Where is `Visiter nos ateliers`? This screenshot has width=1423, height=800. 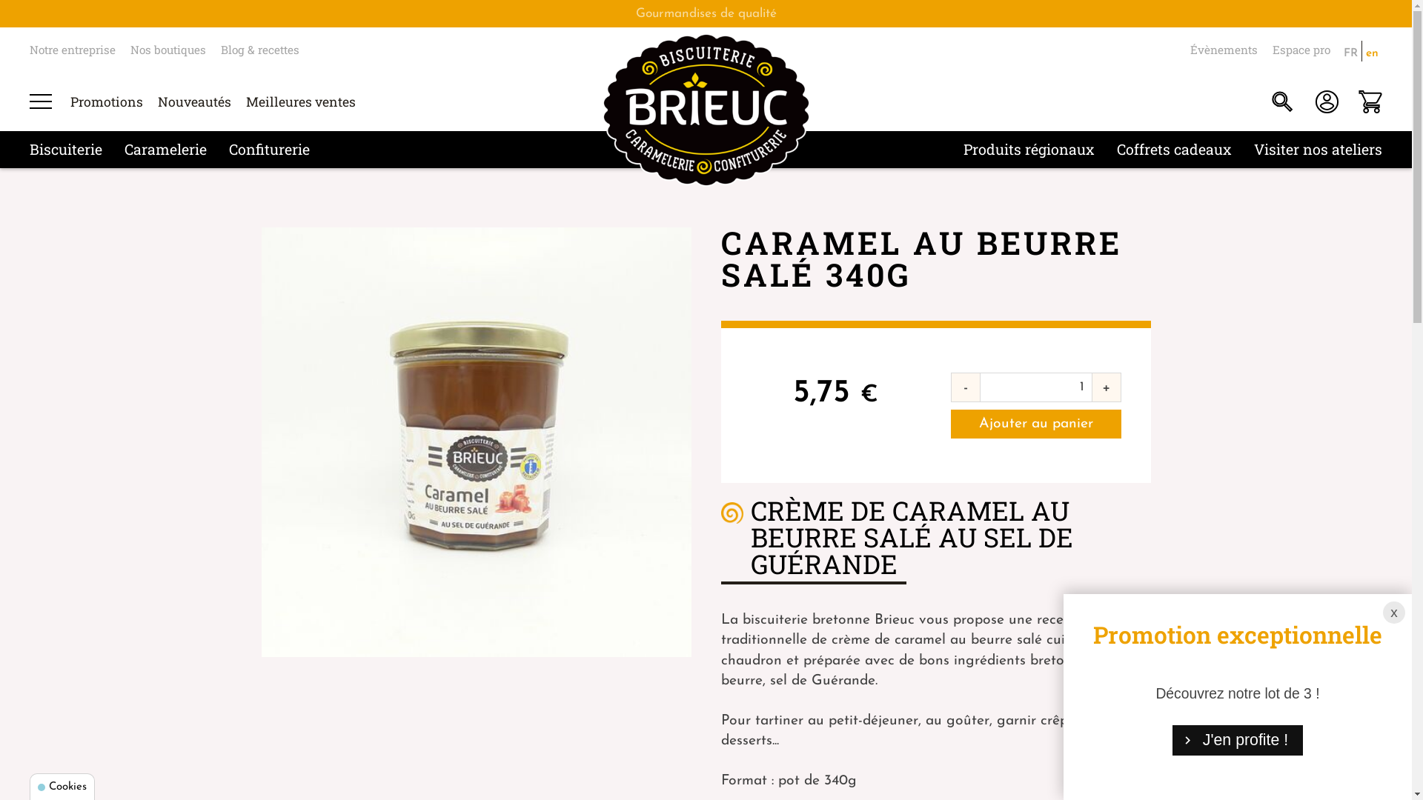 Visiter nos ateliers is located at coordinates (1318, 148).